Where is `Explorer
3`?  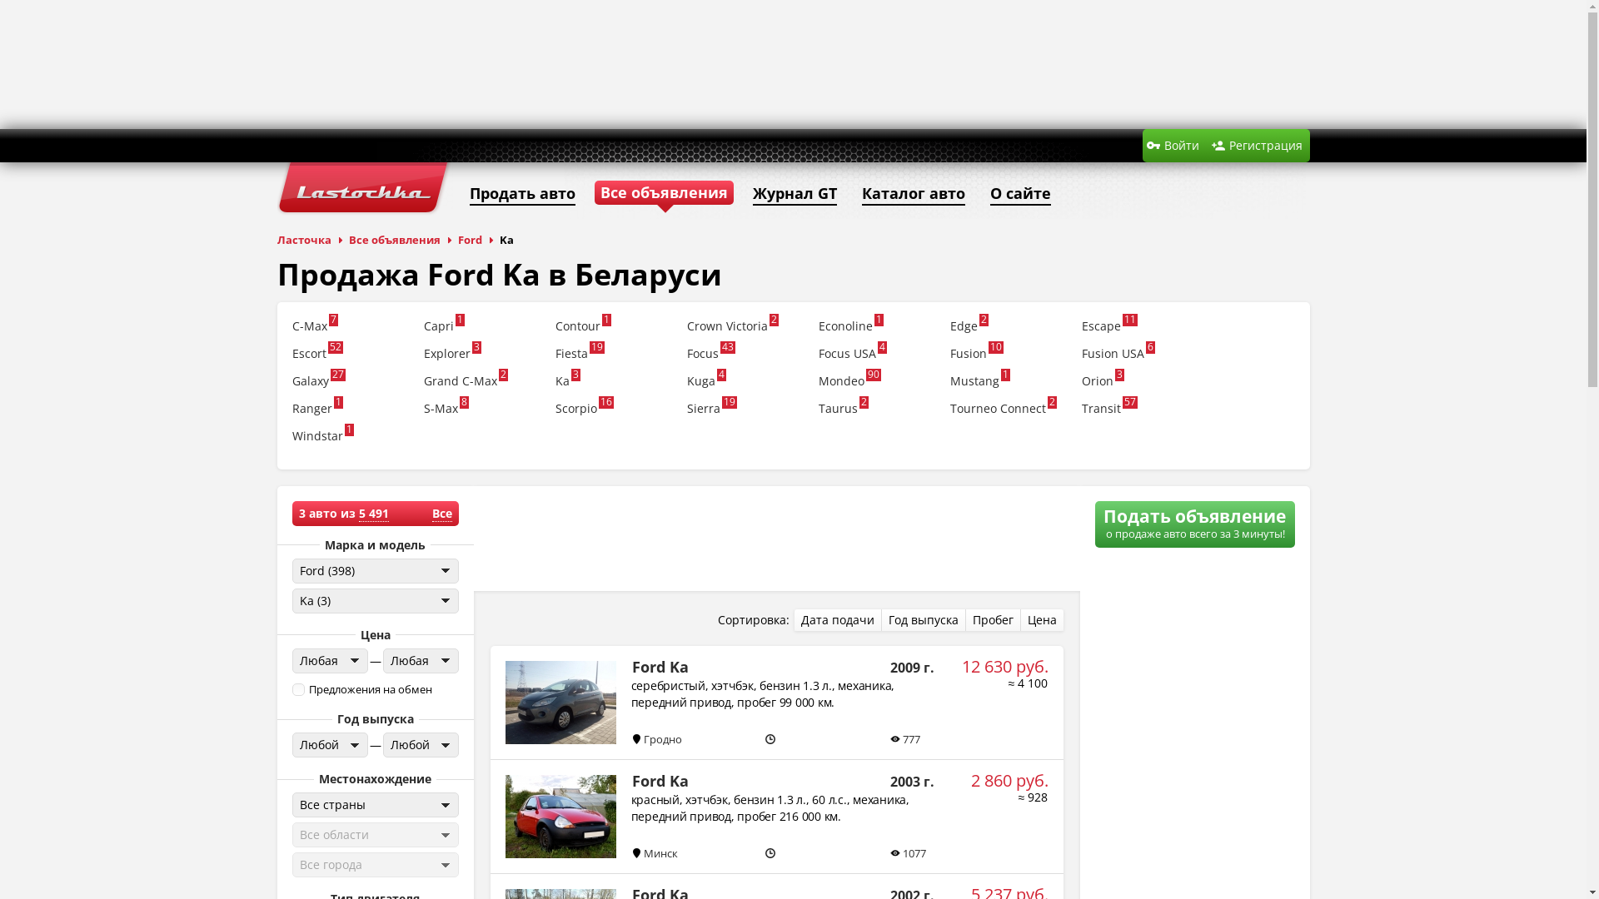
Explorer
3 is located at coordinates (481, 358).